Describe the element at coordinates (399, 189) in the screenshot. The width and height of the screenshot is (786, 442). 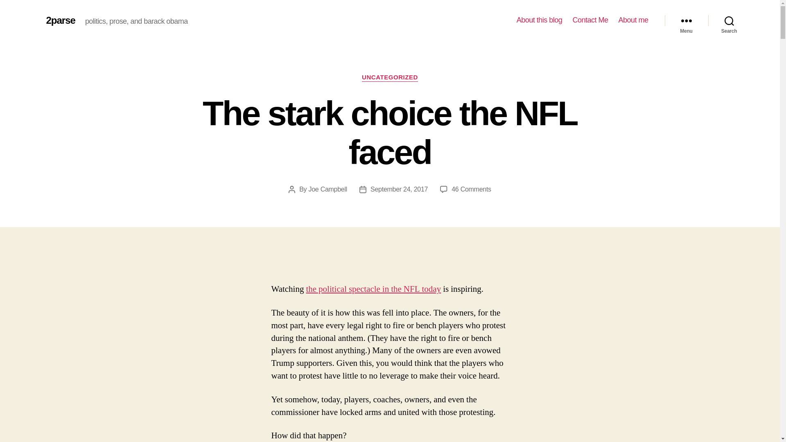
I see `September 24, 2017` at that location.